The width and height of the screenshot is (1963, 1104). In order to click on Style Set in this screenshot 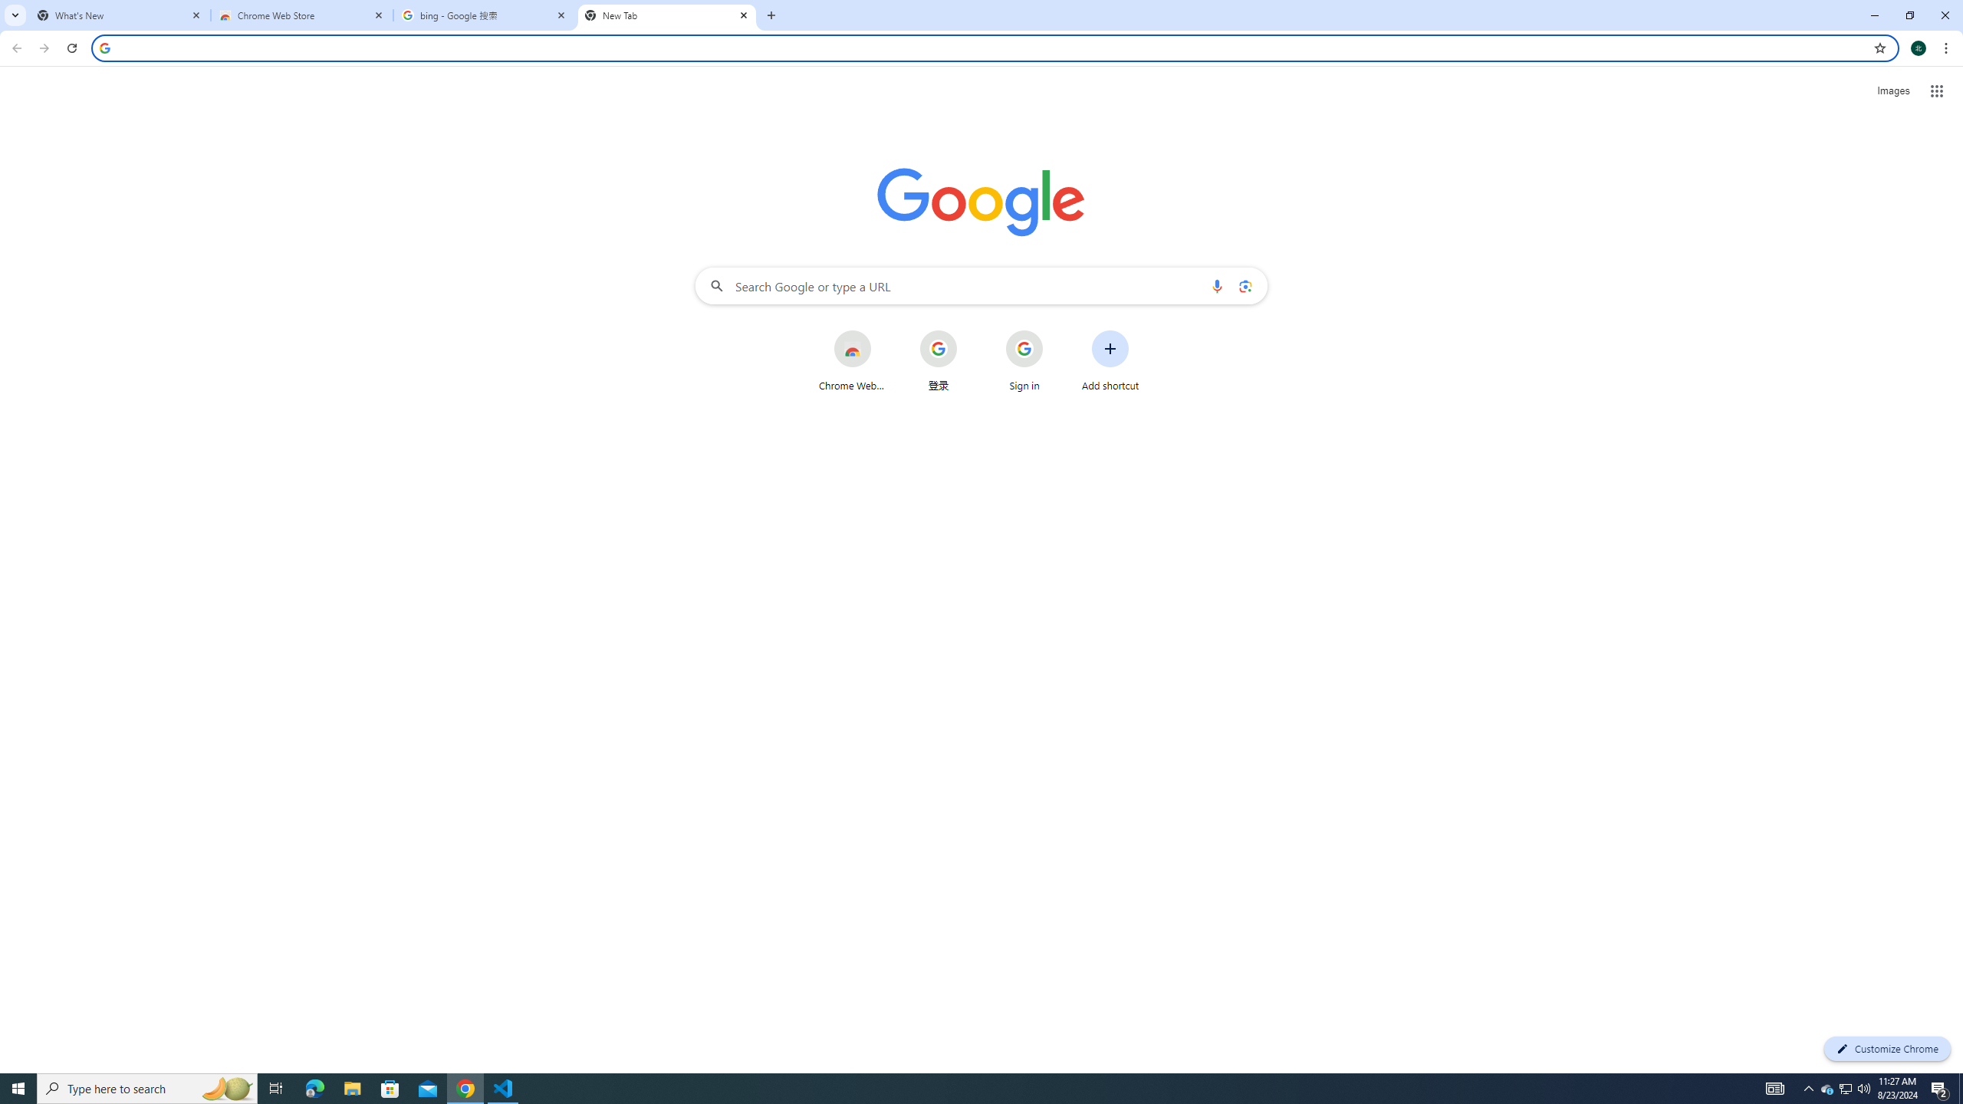, I will do `click(1414, 145)`.